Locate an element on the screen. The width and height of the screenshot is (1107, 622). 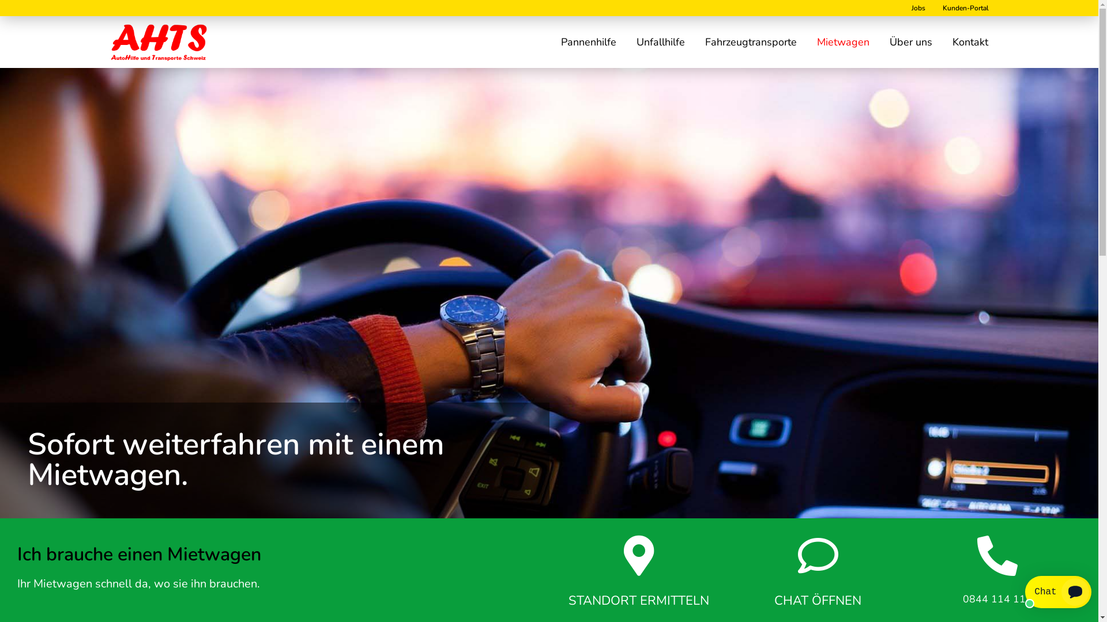
Fahrzeugtransporte is located at coordinates (751, 42).